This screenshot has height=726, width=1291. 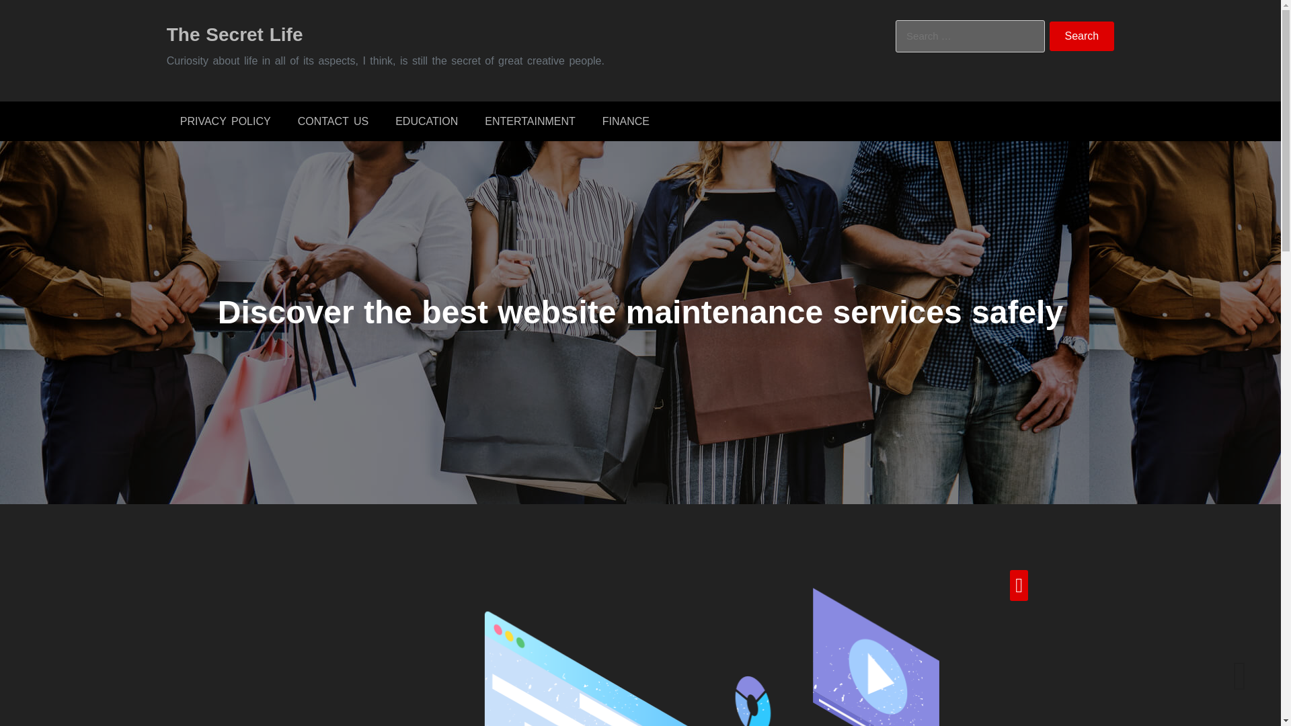 I want to click on Search, so click(x=1082, y=36).